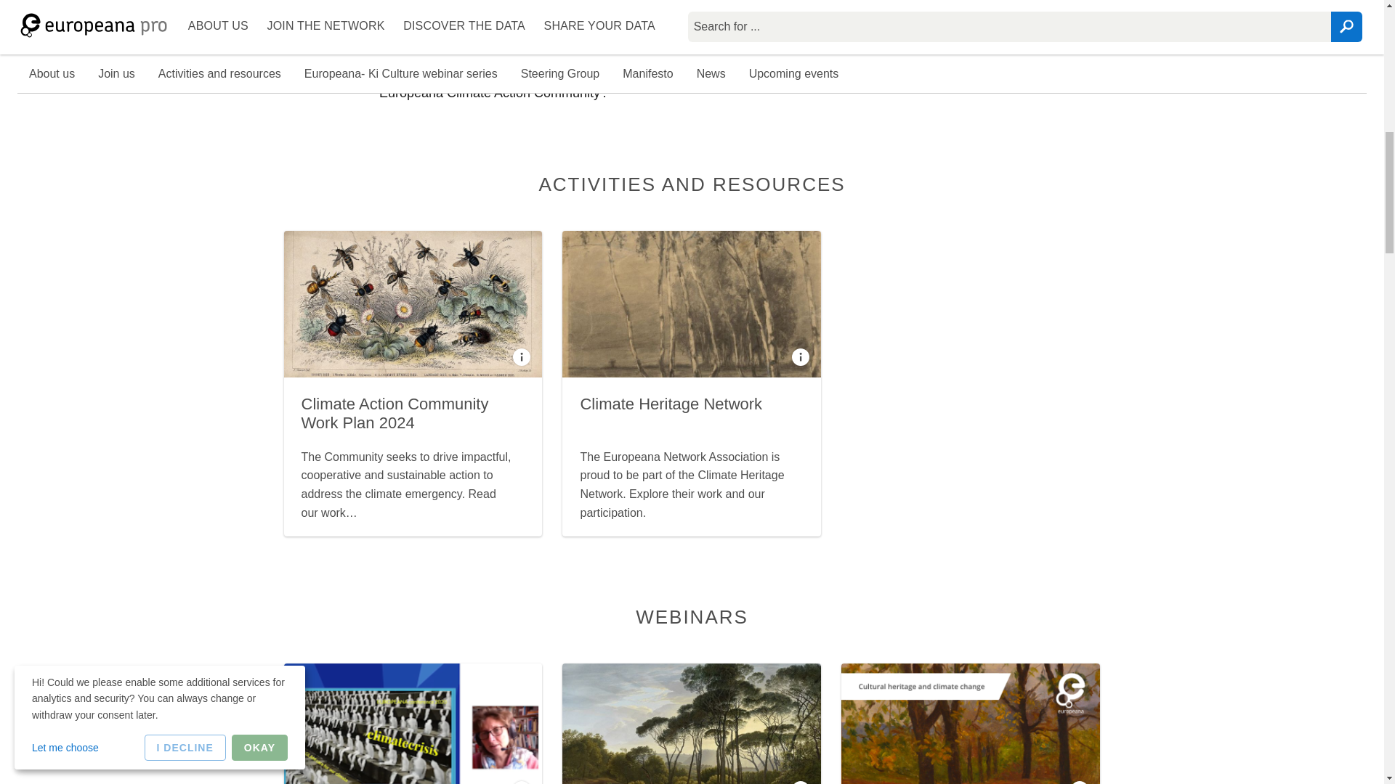 This screenshot has height=784, width=1395. Describe the element at coordinates (395, 414) in the screenshot. I see `Climate Action Community Work Plan 2024` at that location.